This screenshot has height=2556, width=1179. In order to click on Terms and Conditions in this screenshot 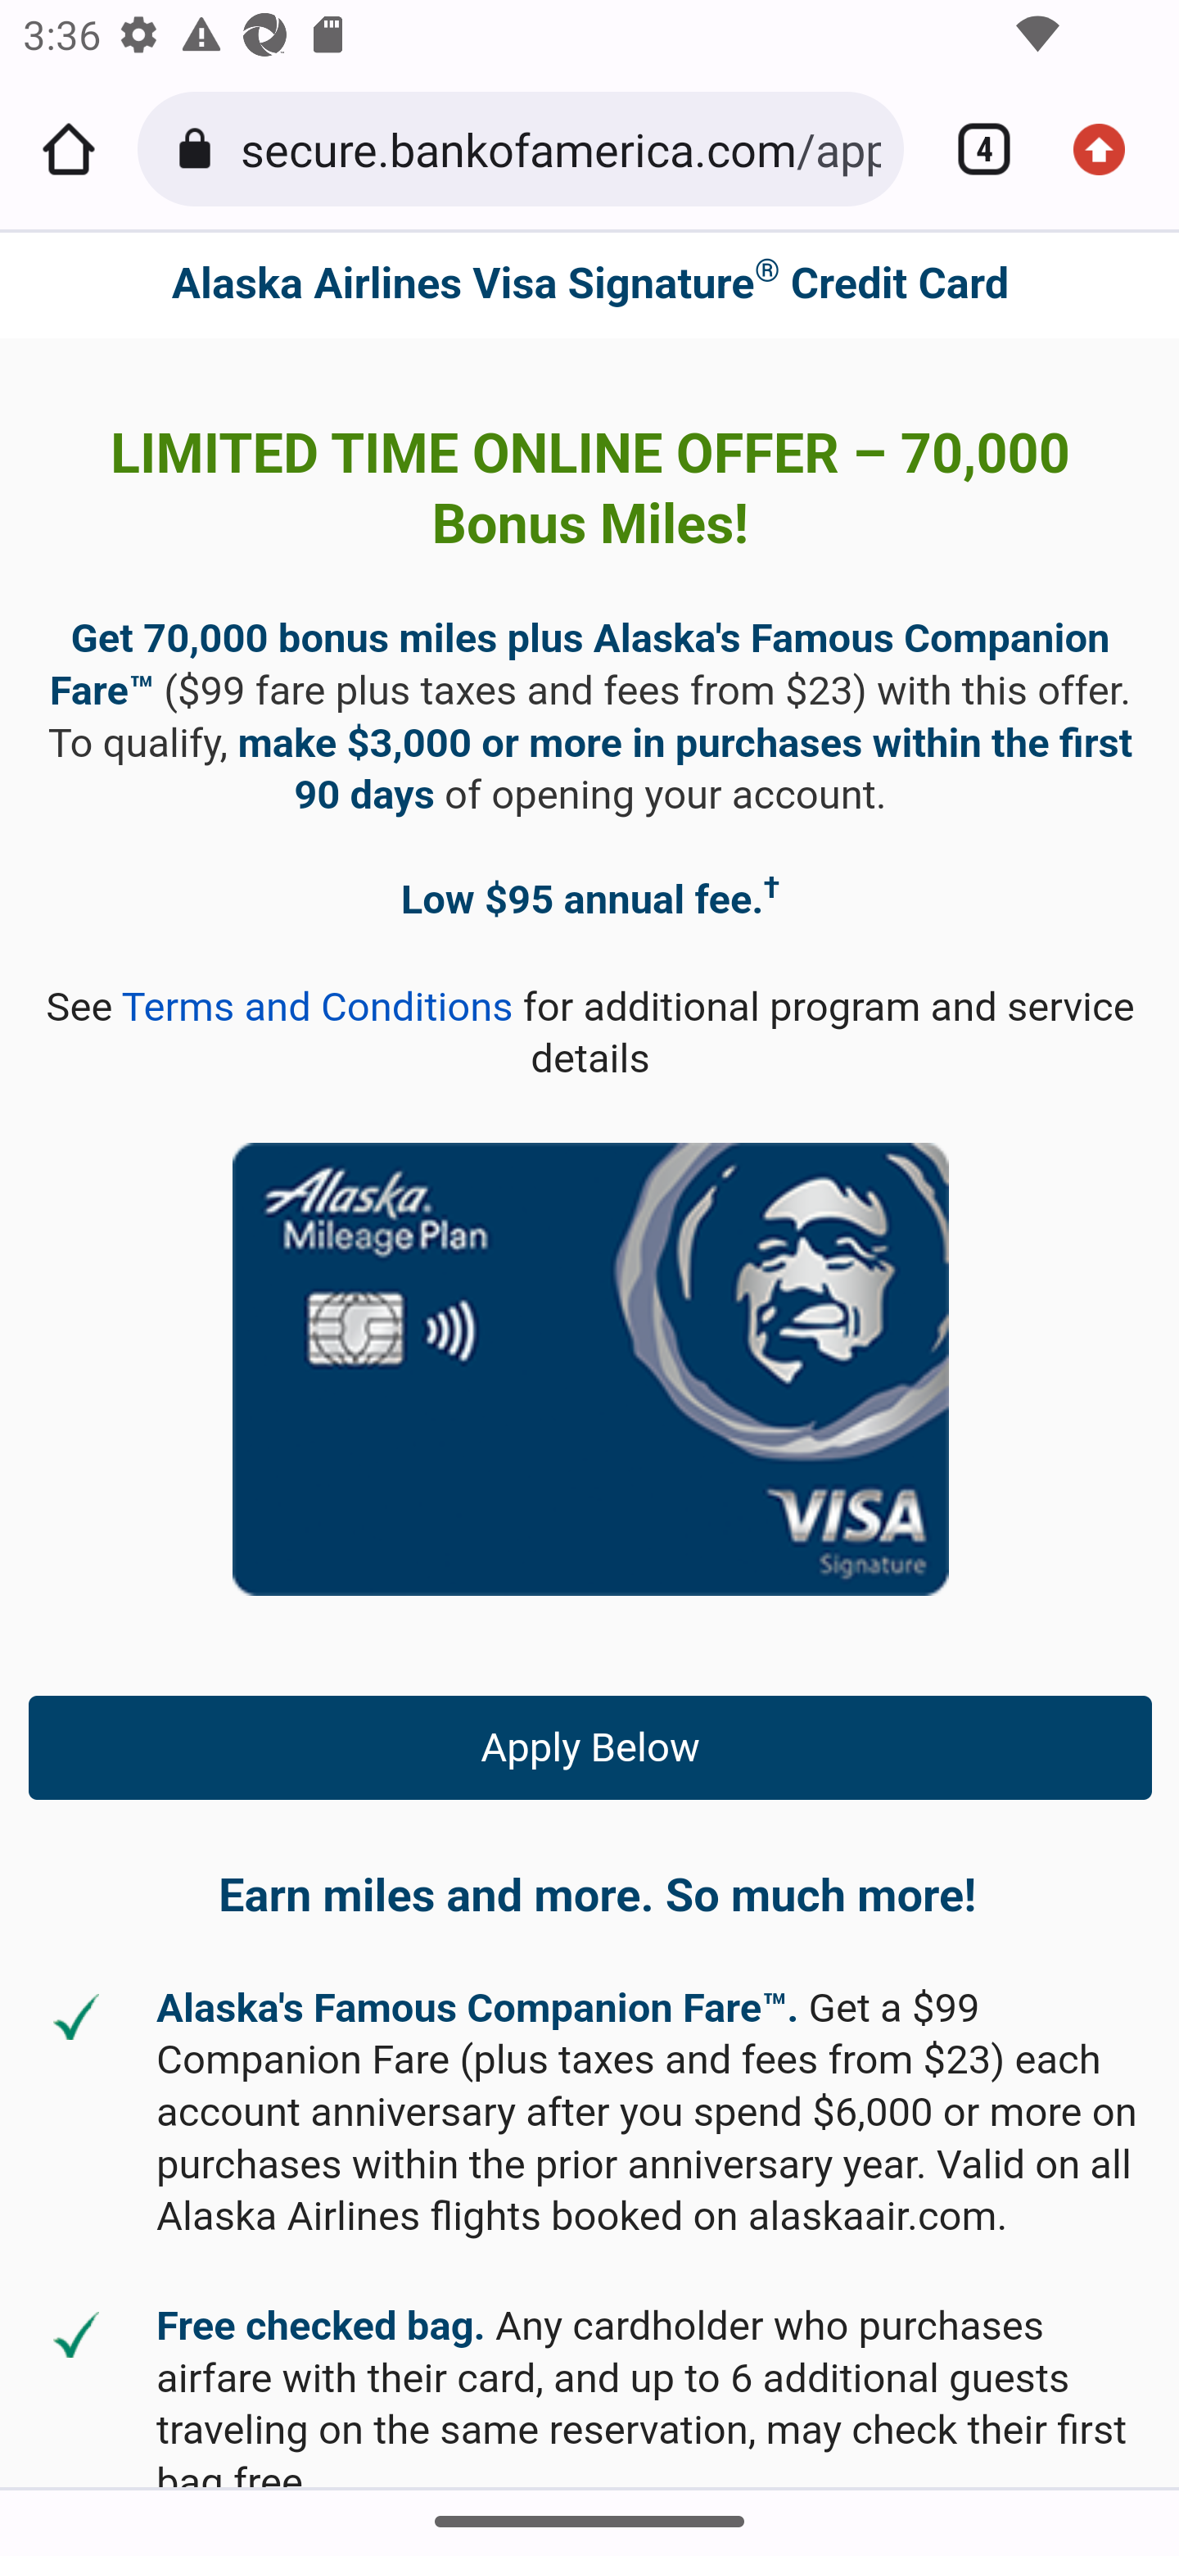, I will do `click(318, 1007)`.